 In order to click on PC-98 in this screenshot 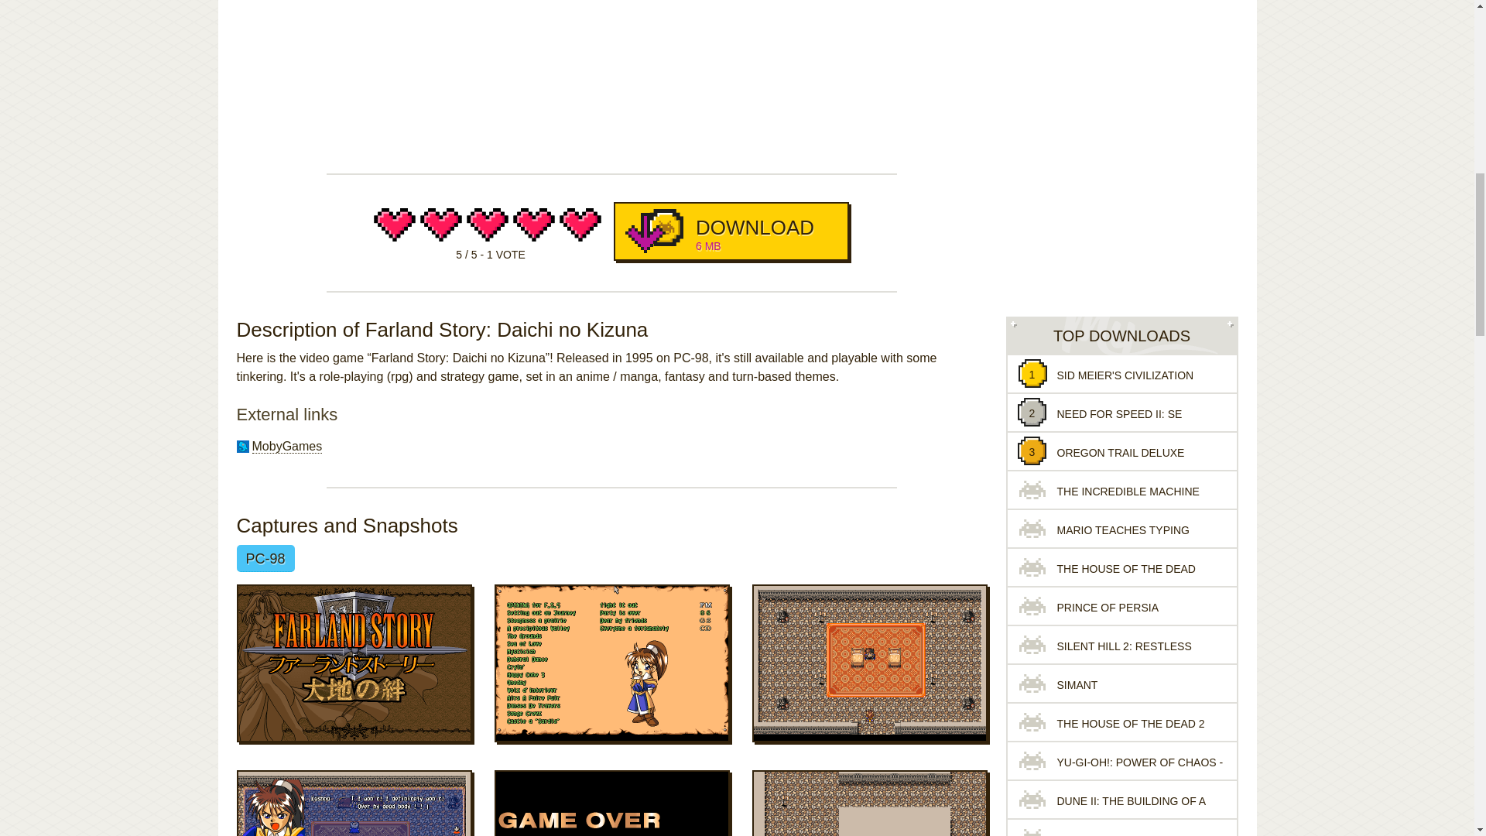, I will do `click(731, 231)`.